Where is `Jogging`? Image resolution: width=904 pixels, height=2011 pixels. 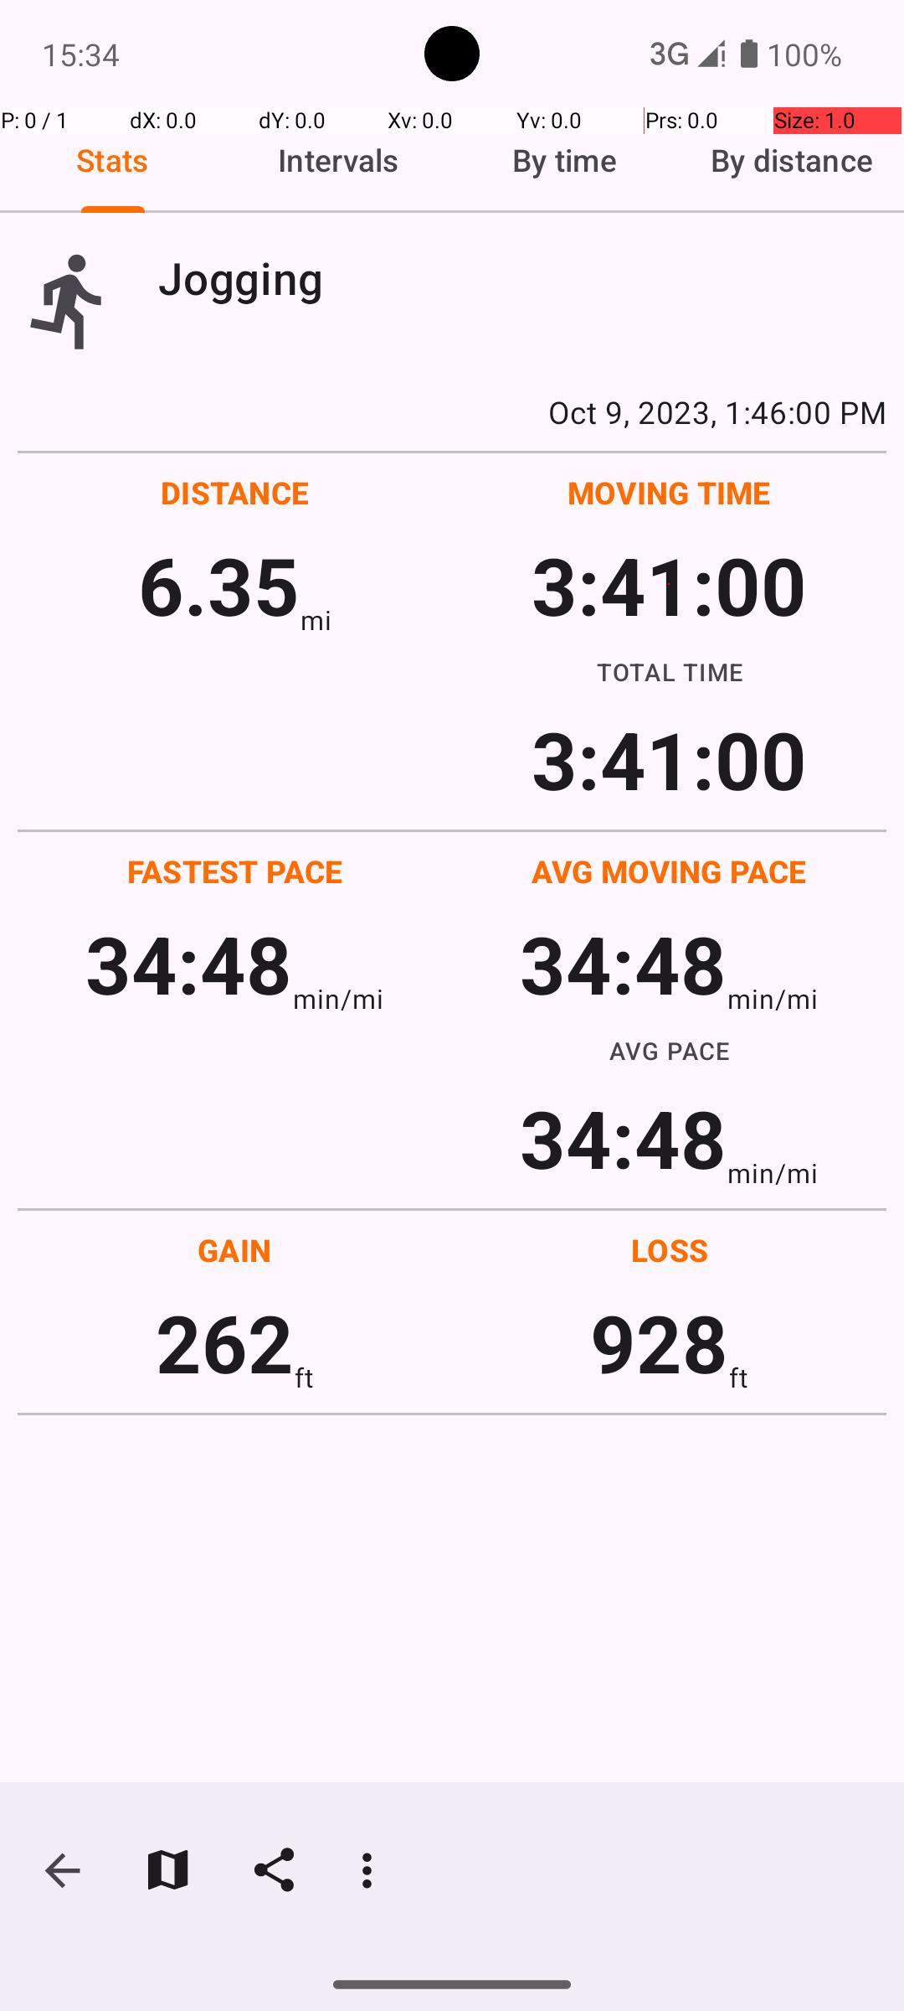
Jogging is located at coordinates (522, 278).